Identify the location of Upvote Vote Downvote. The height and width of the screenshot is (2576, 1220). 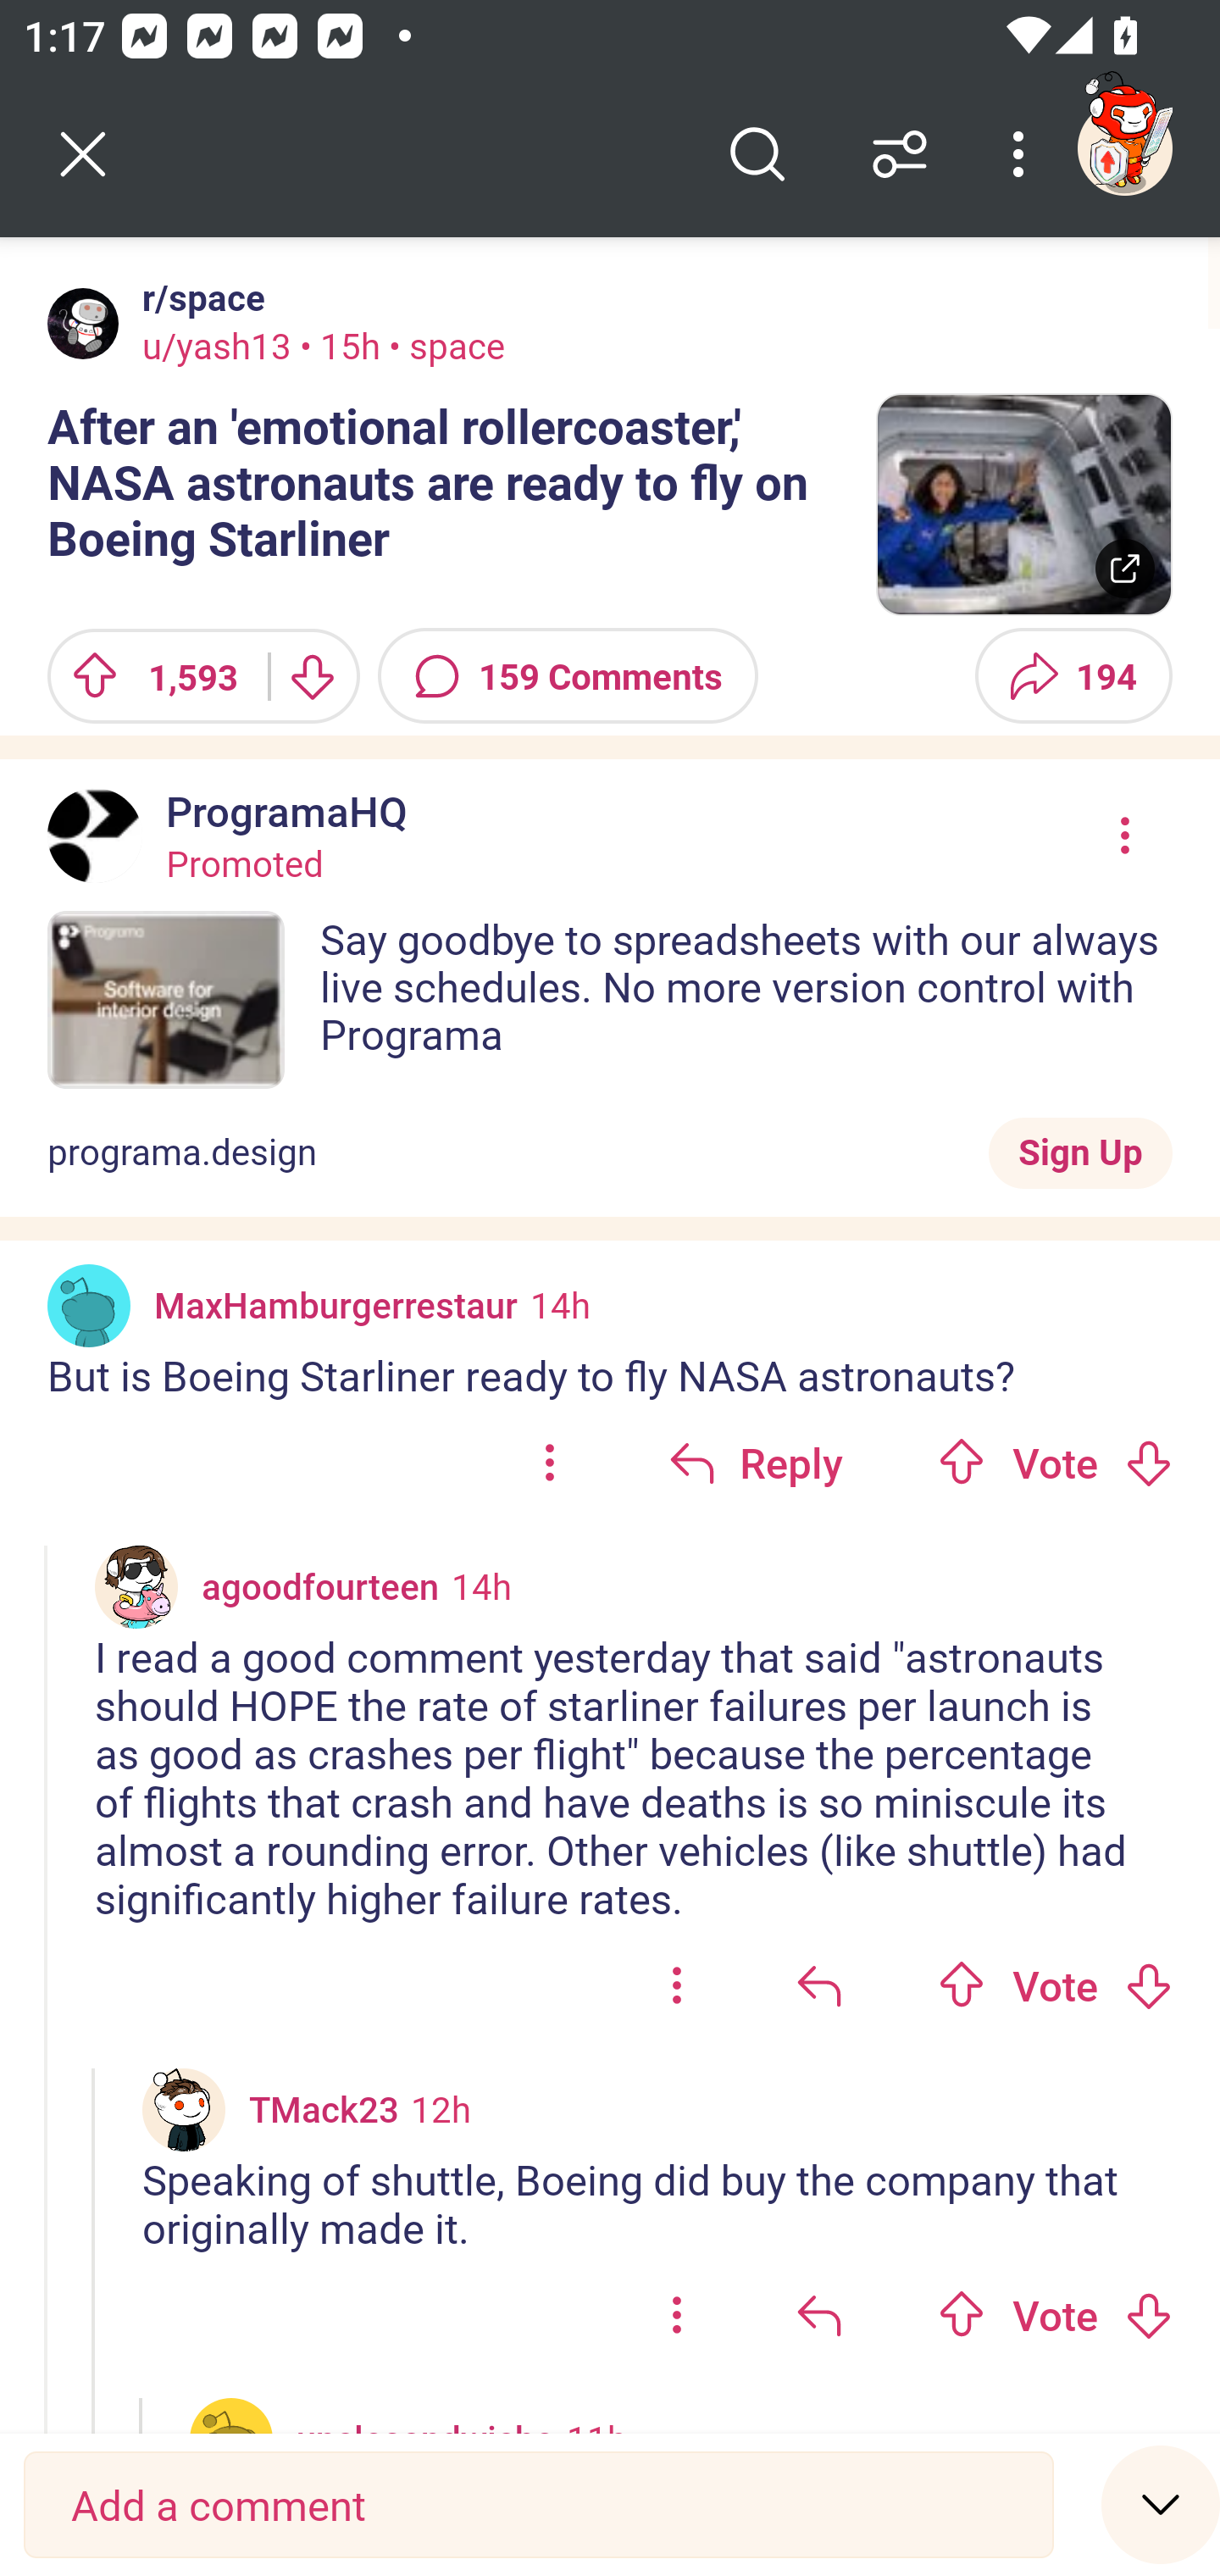
(1056, 1463).